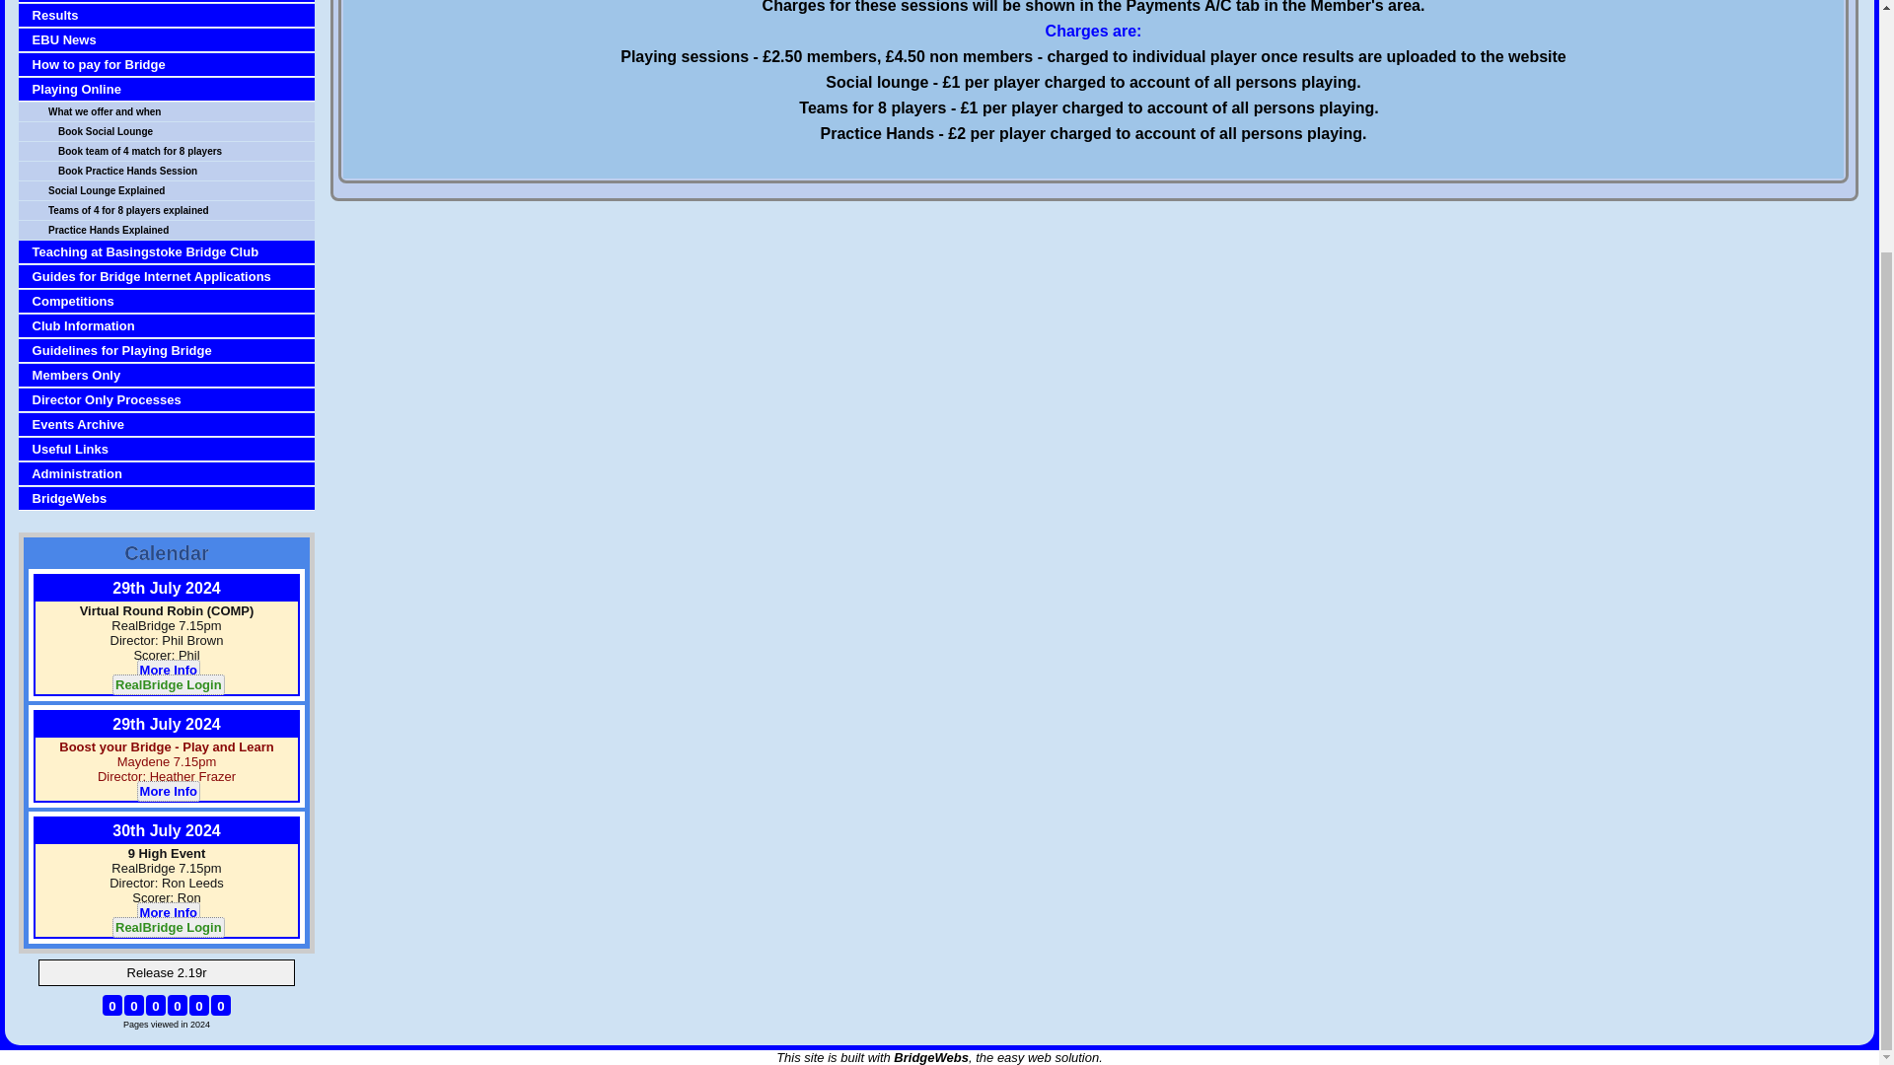 Image resolution: width=1894 pixels, height=1065 pixels. What do you see at coordinates (169, 375) in the screenshot?
I see ` Members Only` at bounding box center [169, 375].